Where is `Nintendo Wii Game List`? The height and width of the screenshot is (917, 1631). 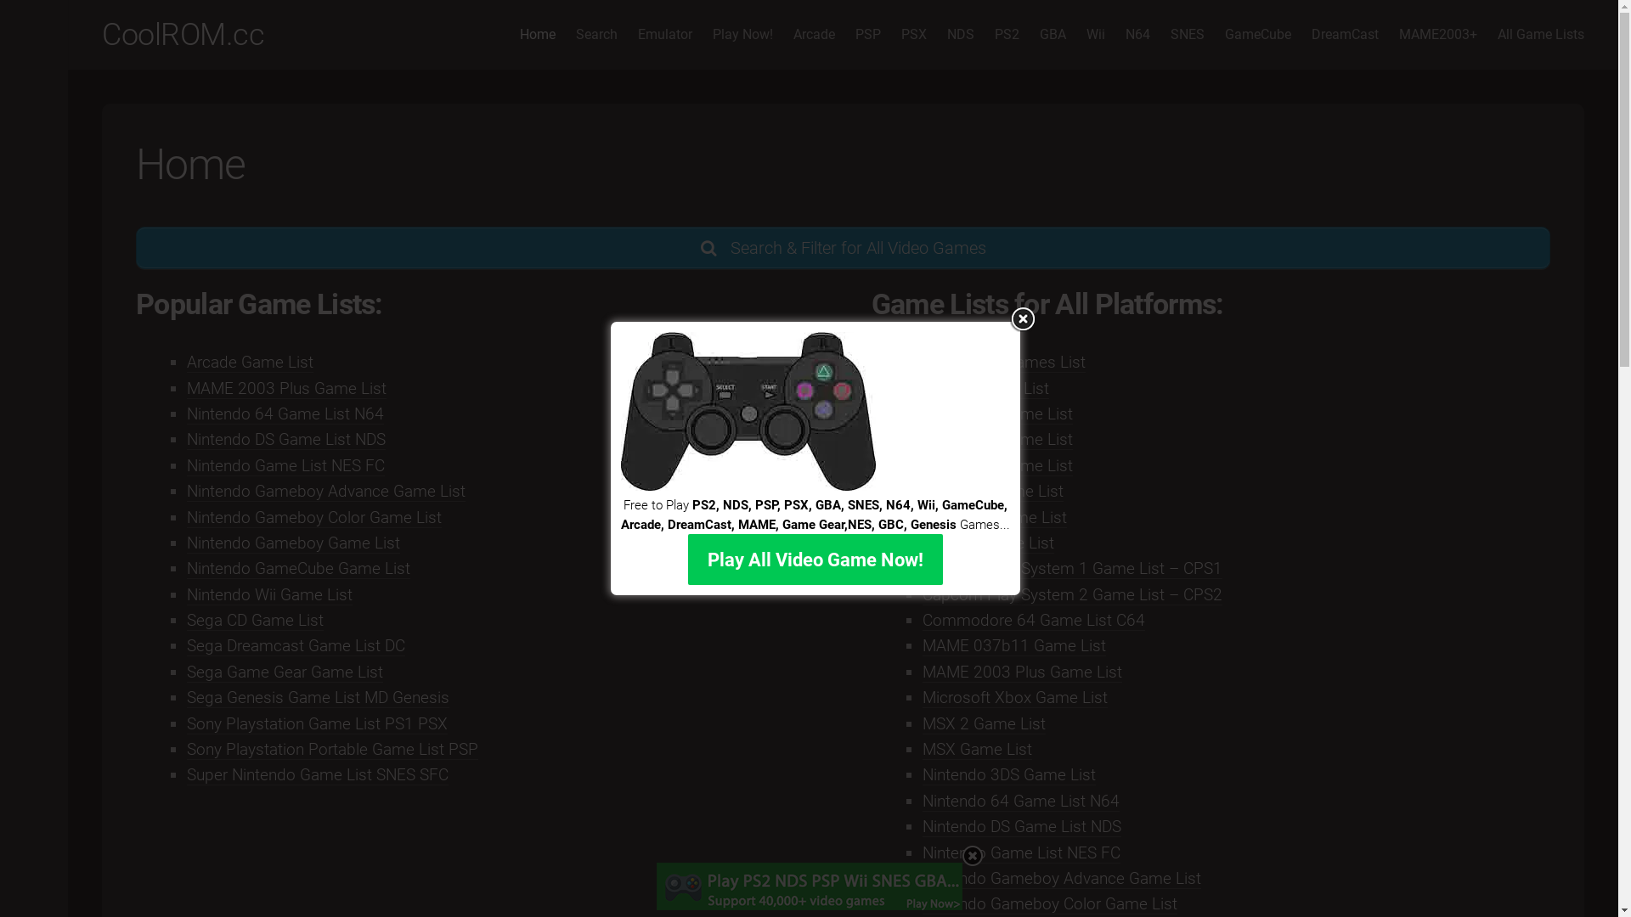 Nintendo Wii Game List is located at coordinates (270, 594).